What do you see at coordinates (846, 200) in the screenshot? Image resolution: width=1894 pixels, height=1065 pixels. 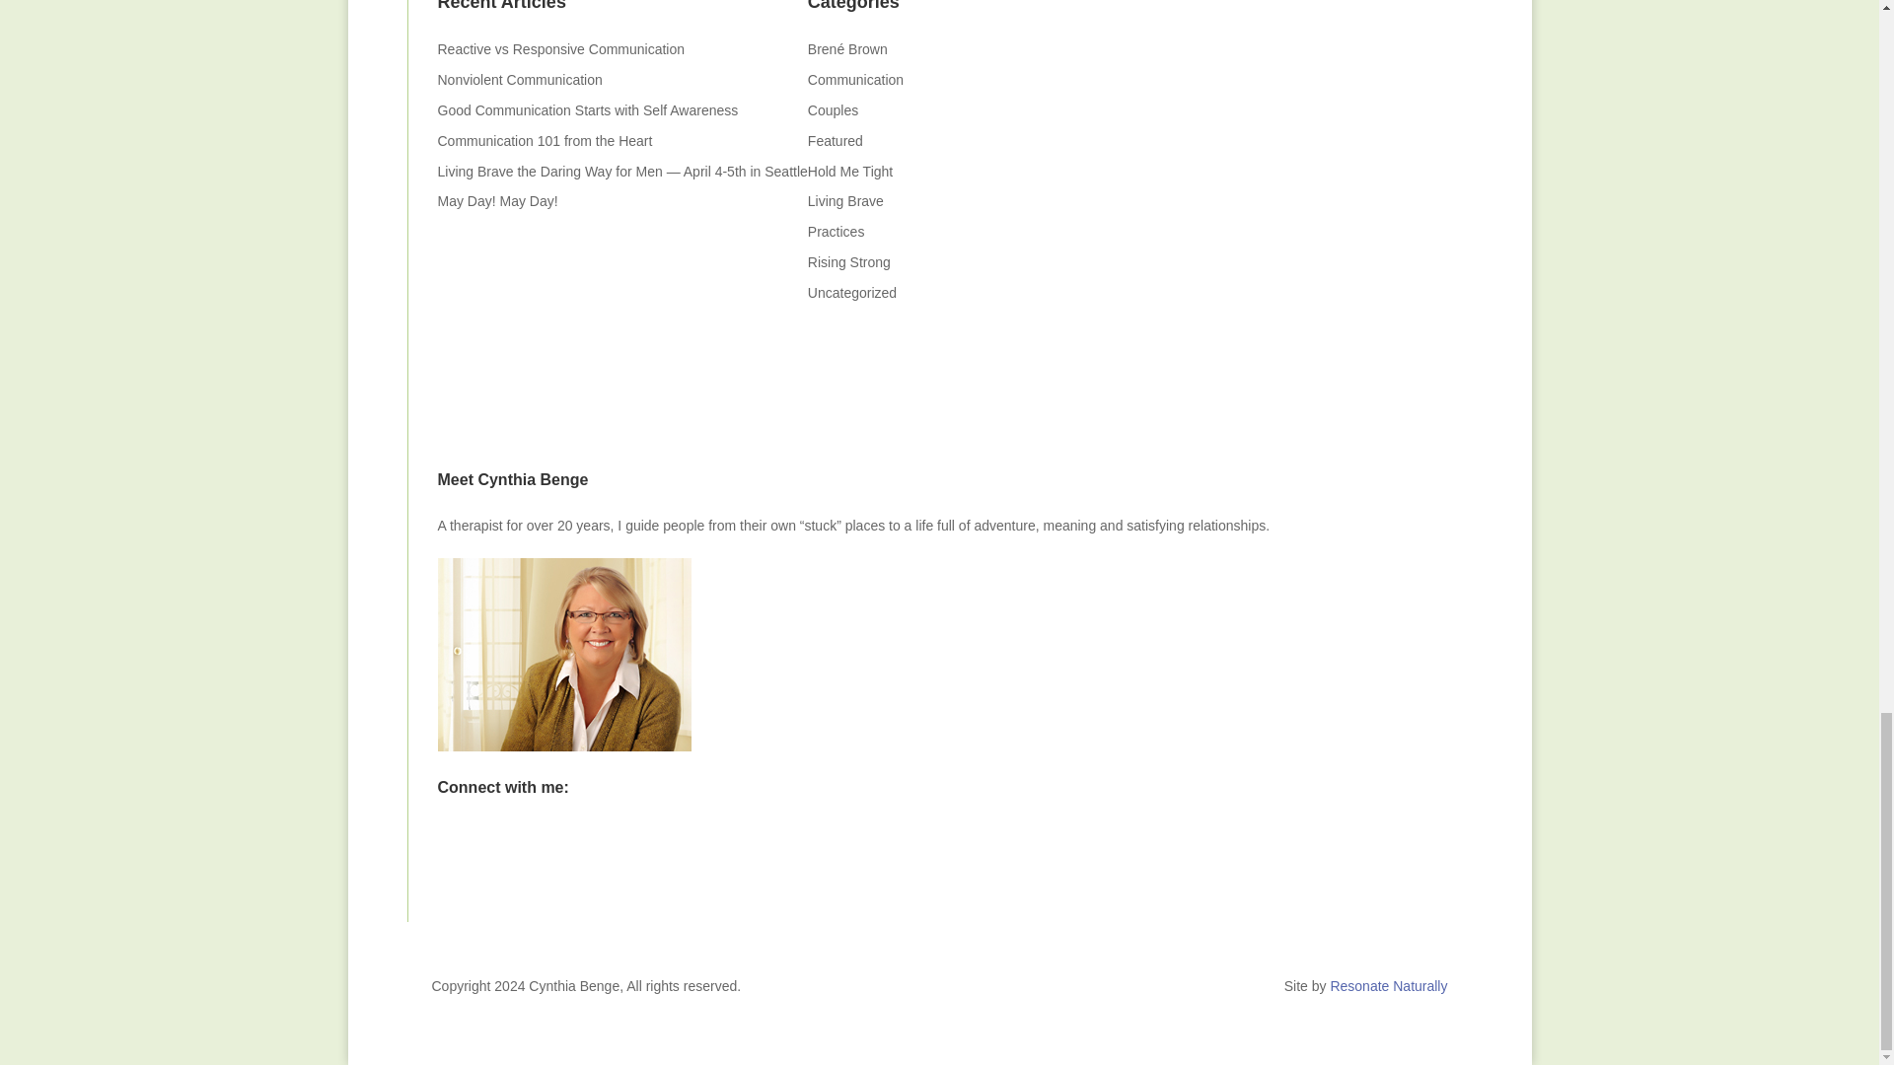 I see `Living Brave` at bounding box center [846, 200].